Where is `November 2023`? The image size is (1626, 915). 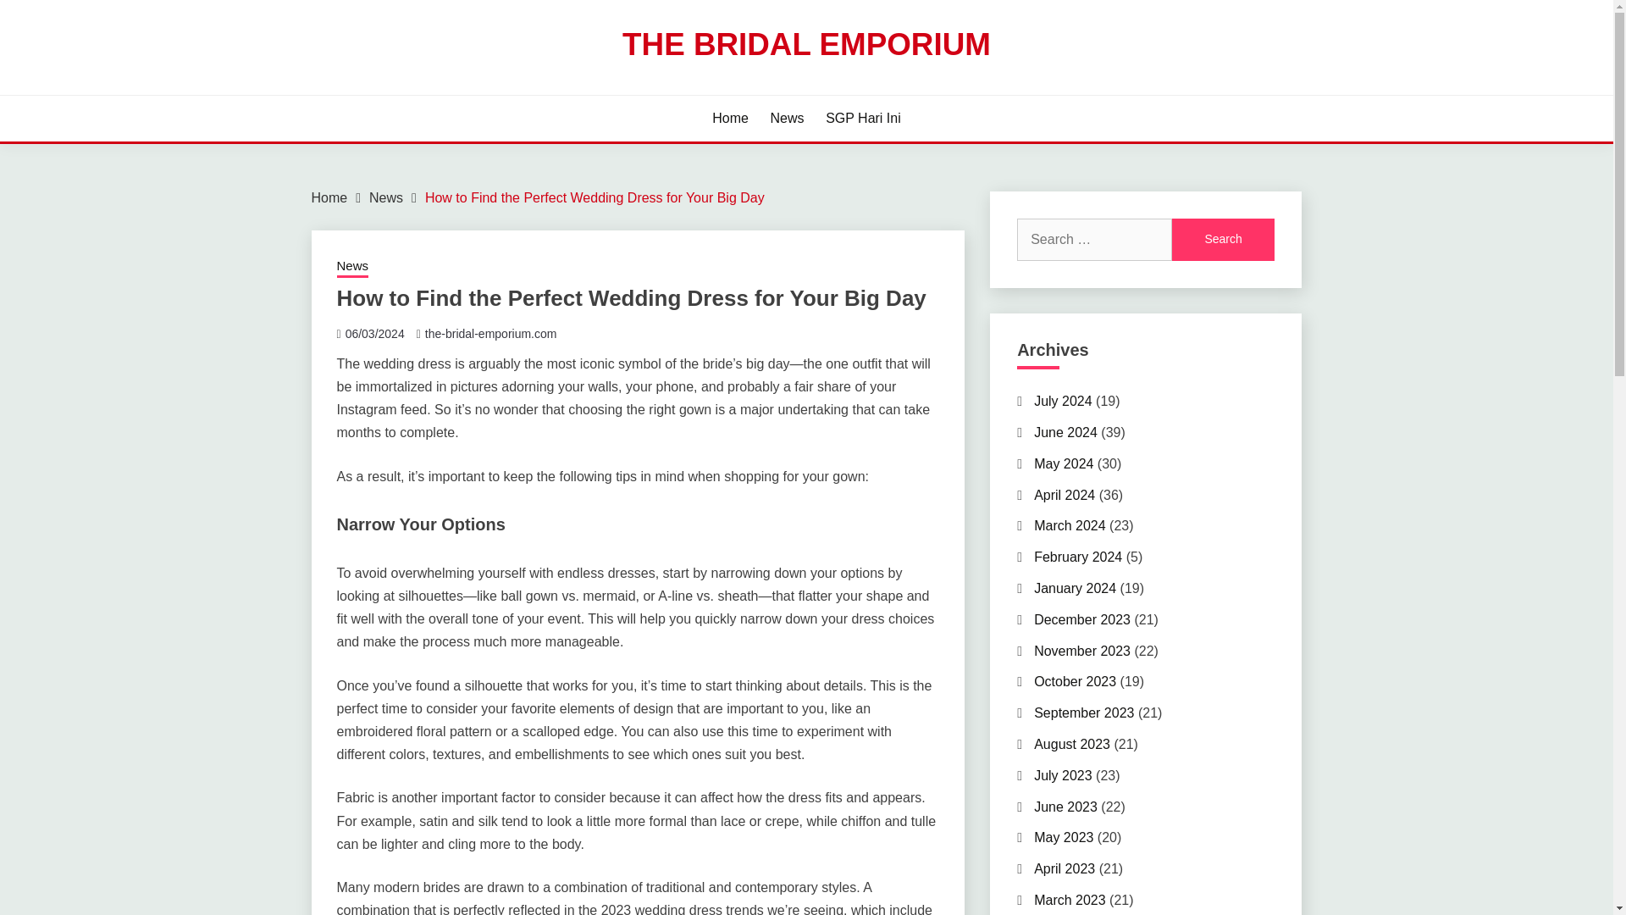
November 2023 is located at coordinates (1082, 651).